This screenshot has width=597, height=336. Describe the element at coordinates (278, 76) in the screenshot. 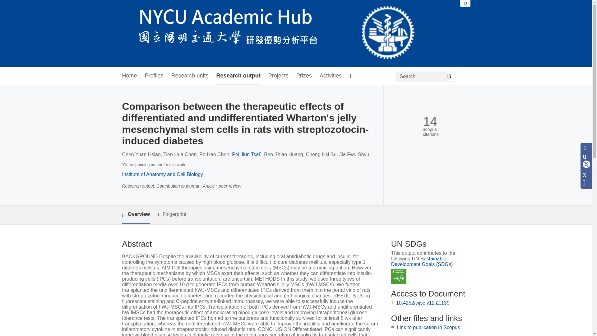

I see `Projects` at that location.